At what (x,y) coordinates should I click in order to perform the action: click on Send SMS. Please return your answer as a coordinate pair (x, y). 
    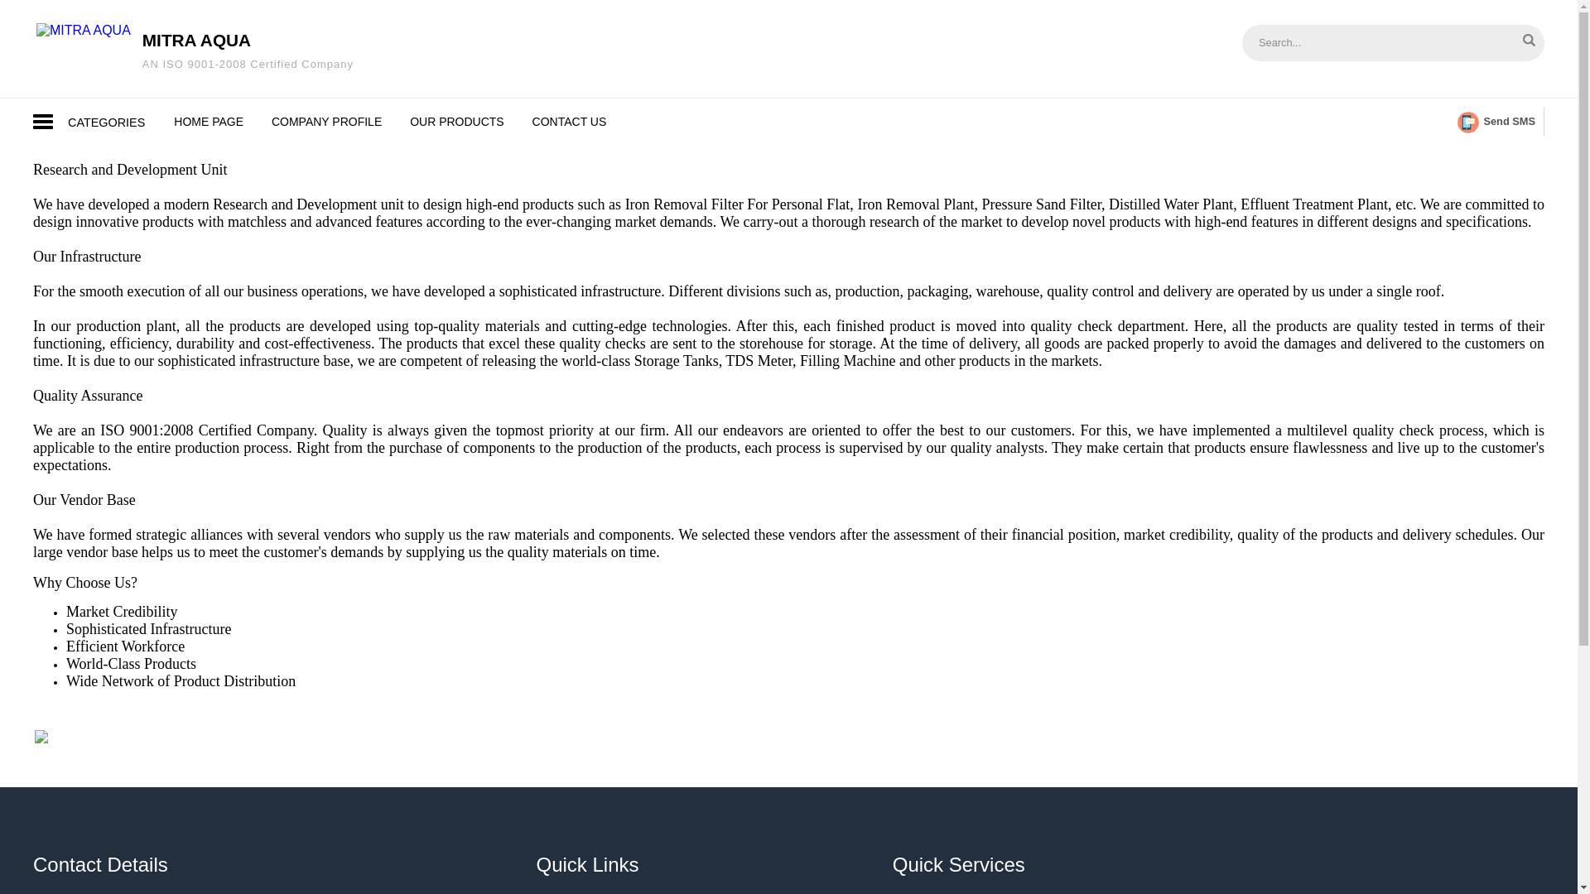
    Looking at the image, I should click on (457, 121).